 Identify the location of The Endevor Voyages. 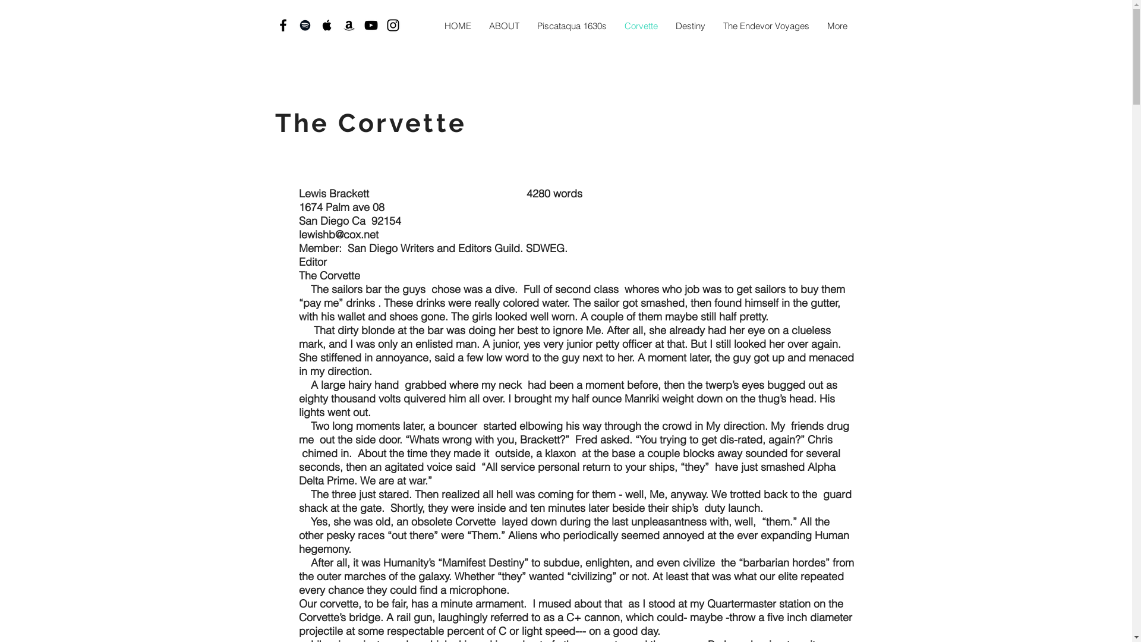
(767, 26).